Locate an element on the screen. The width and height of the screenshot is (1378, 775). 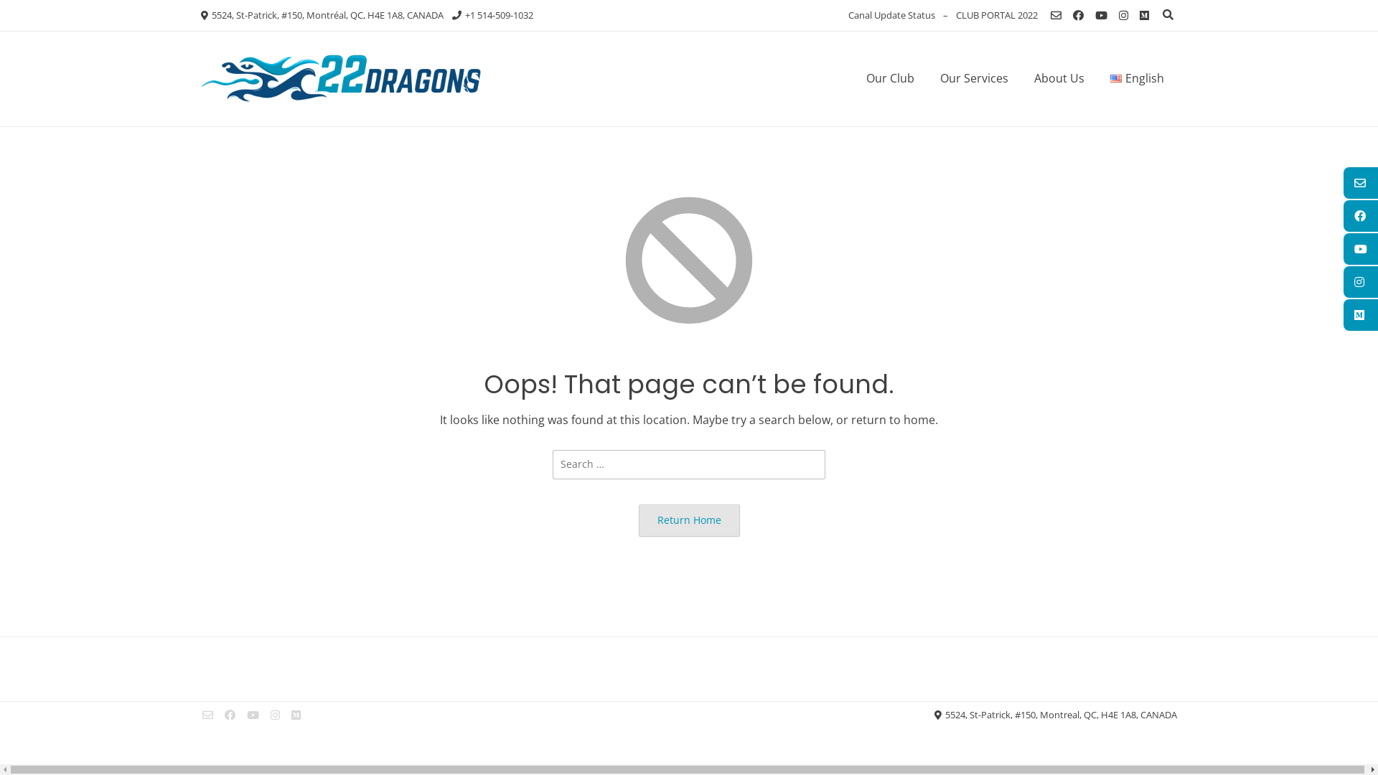
Send Us an Email is located at coordinates (1056, 16).